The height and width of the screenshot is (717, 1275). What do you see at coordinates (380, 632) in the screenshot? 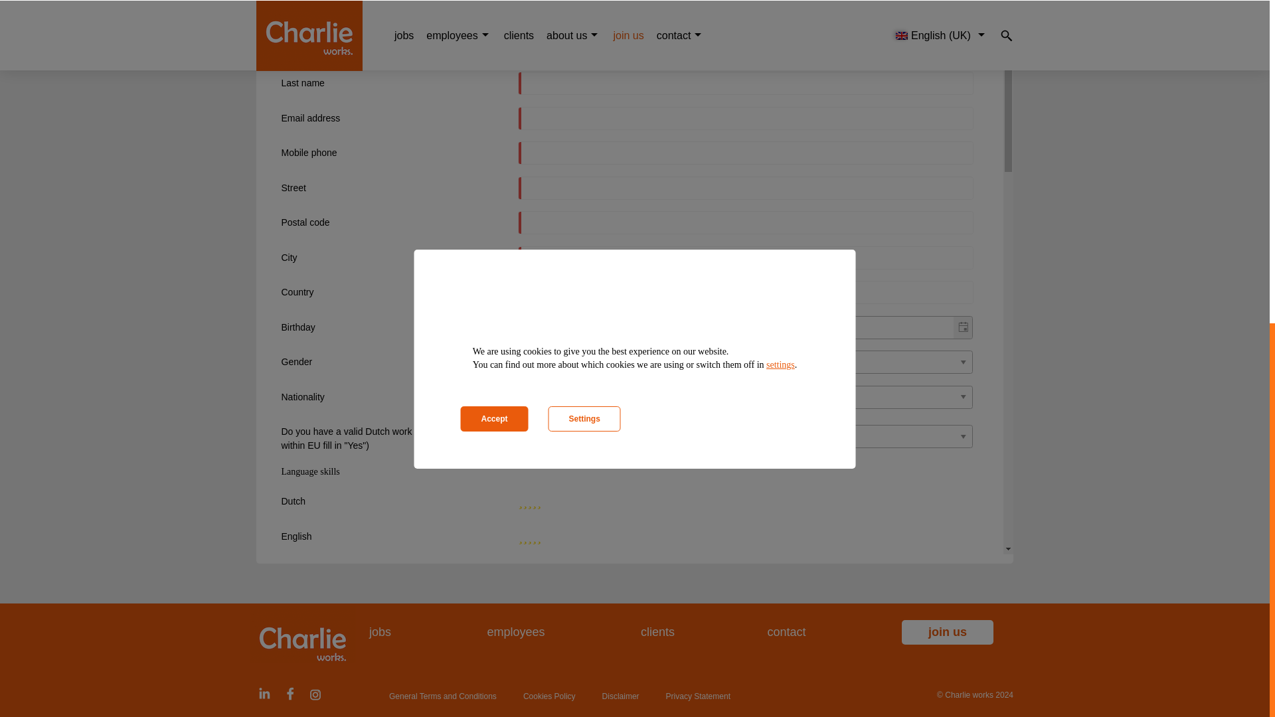
I see `jobs` at bounding box center [380, 632].